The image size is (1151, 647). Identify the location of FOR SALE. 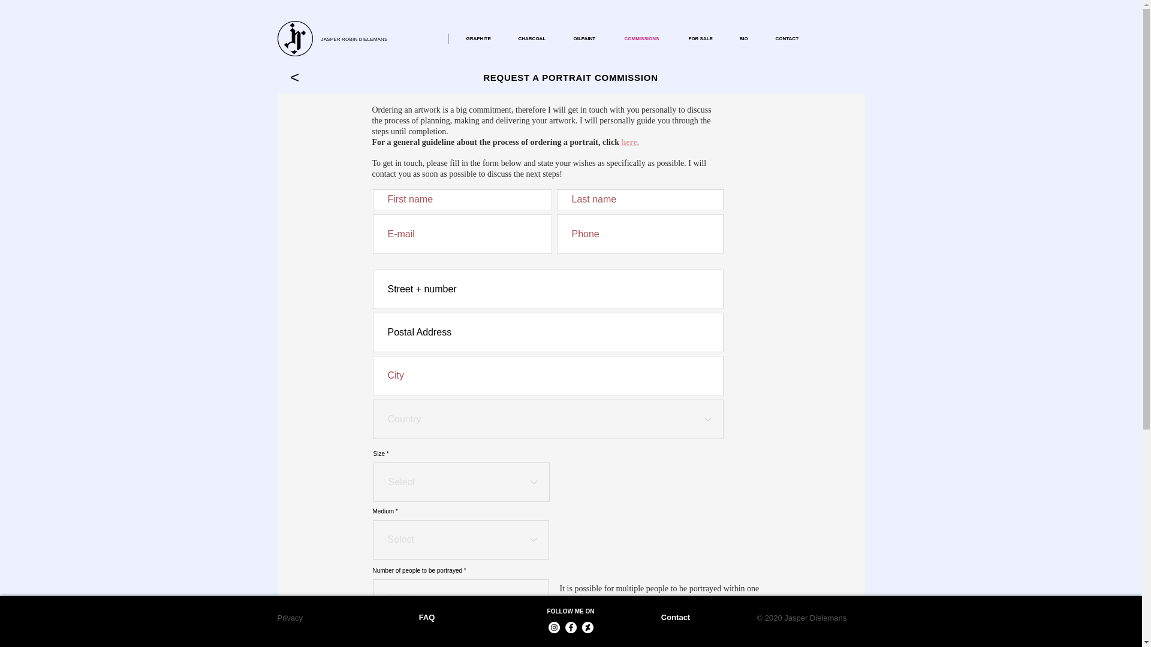
(705, 38).